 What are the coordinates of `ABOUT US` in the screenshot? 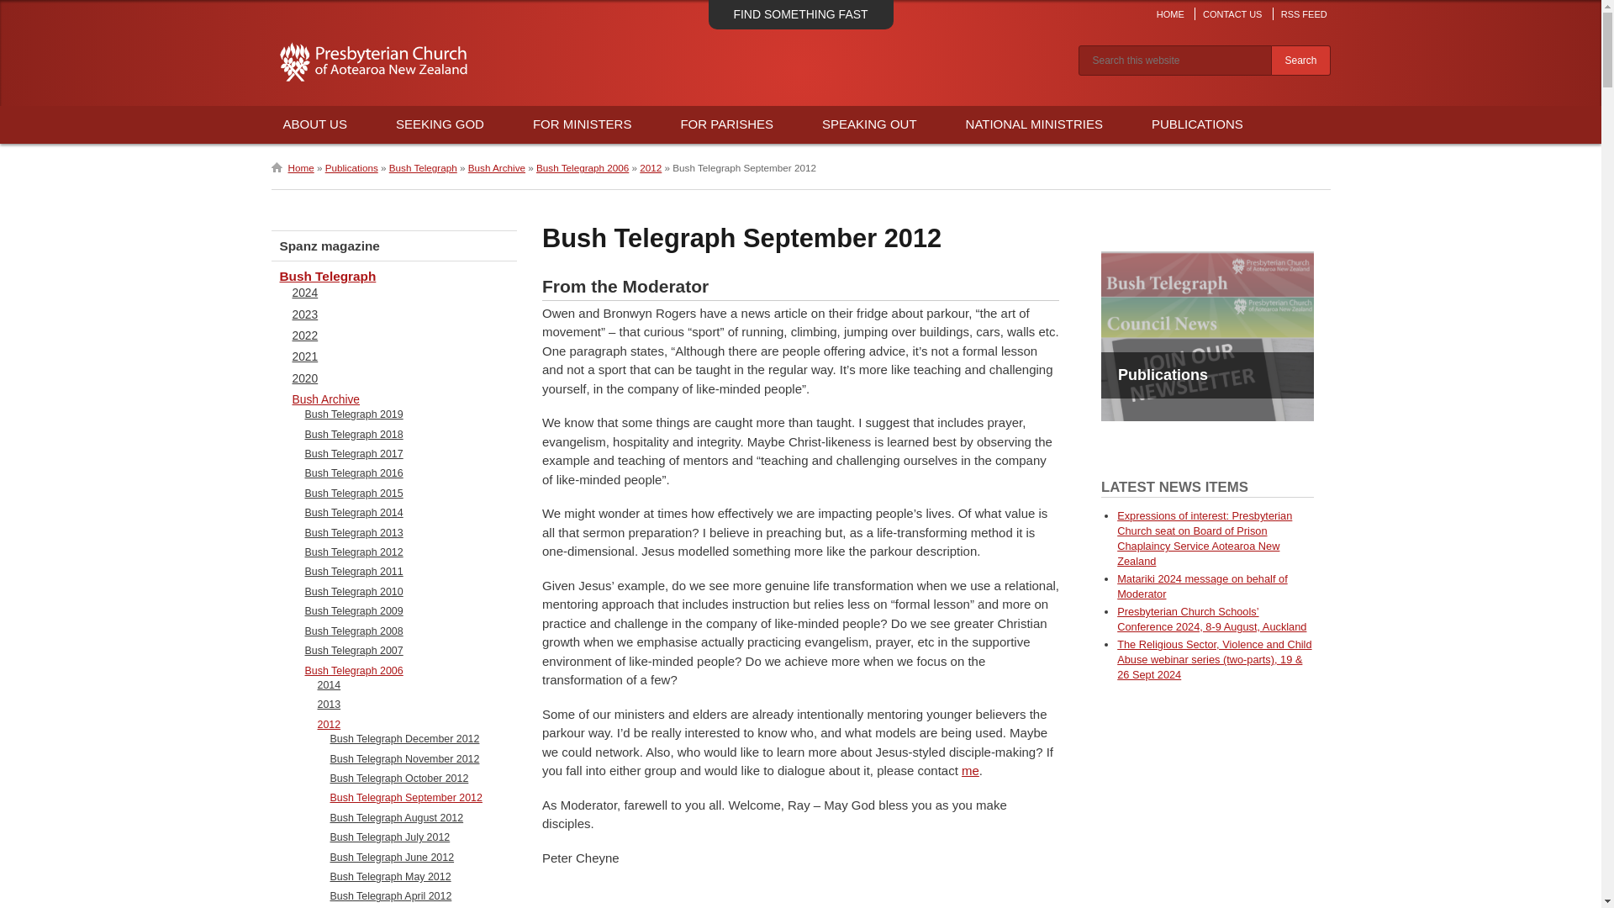 It's located at (315, 124).